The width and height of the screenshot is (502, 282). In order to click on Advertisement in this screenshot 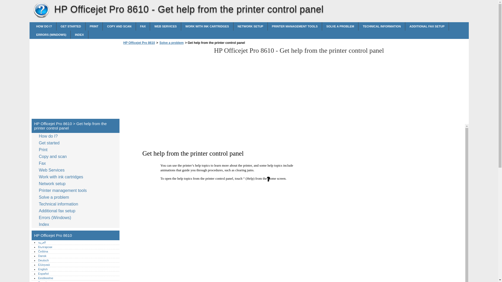, I will do `click(75, 78)`.